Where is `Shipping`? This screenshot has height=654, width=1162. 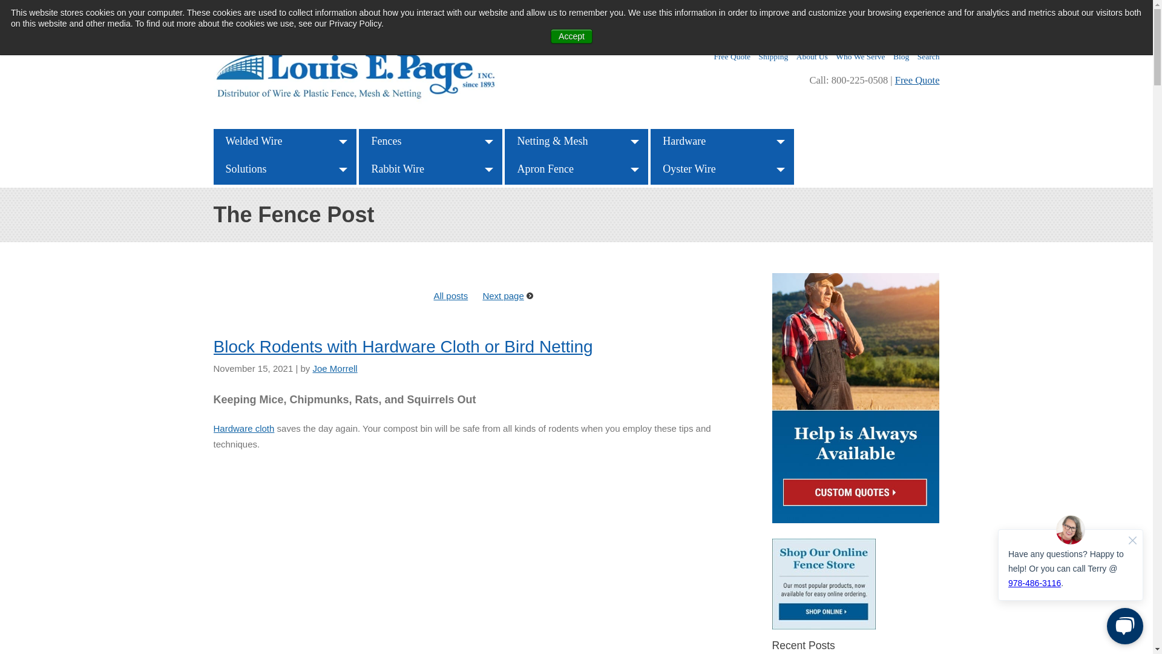
Shipping is located at coordinates (773, 57).